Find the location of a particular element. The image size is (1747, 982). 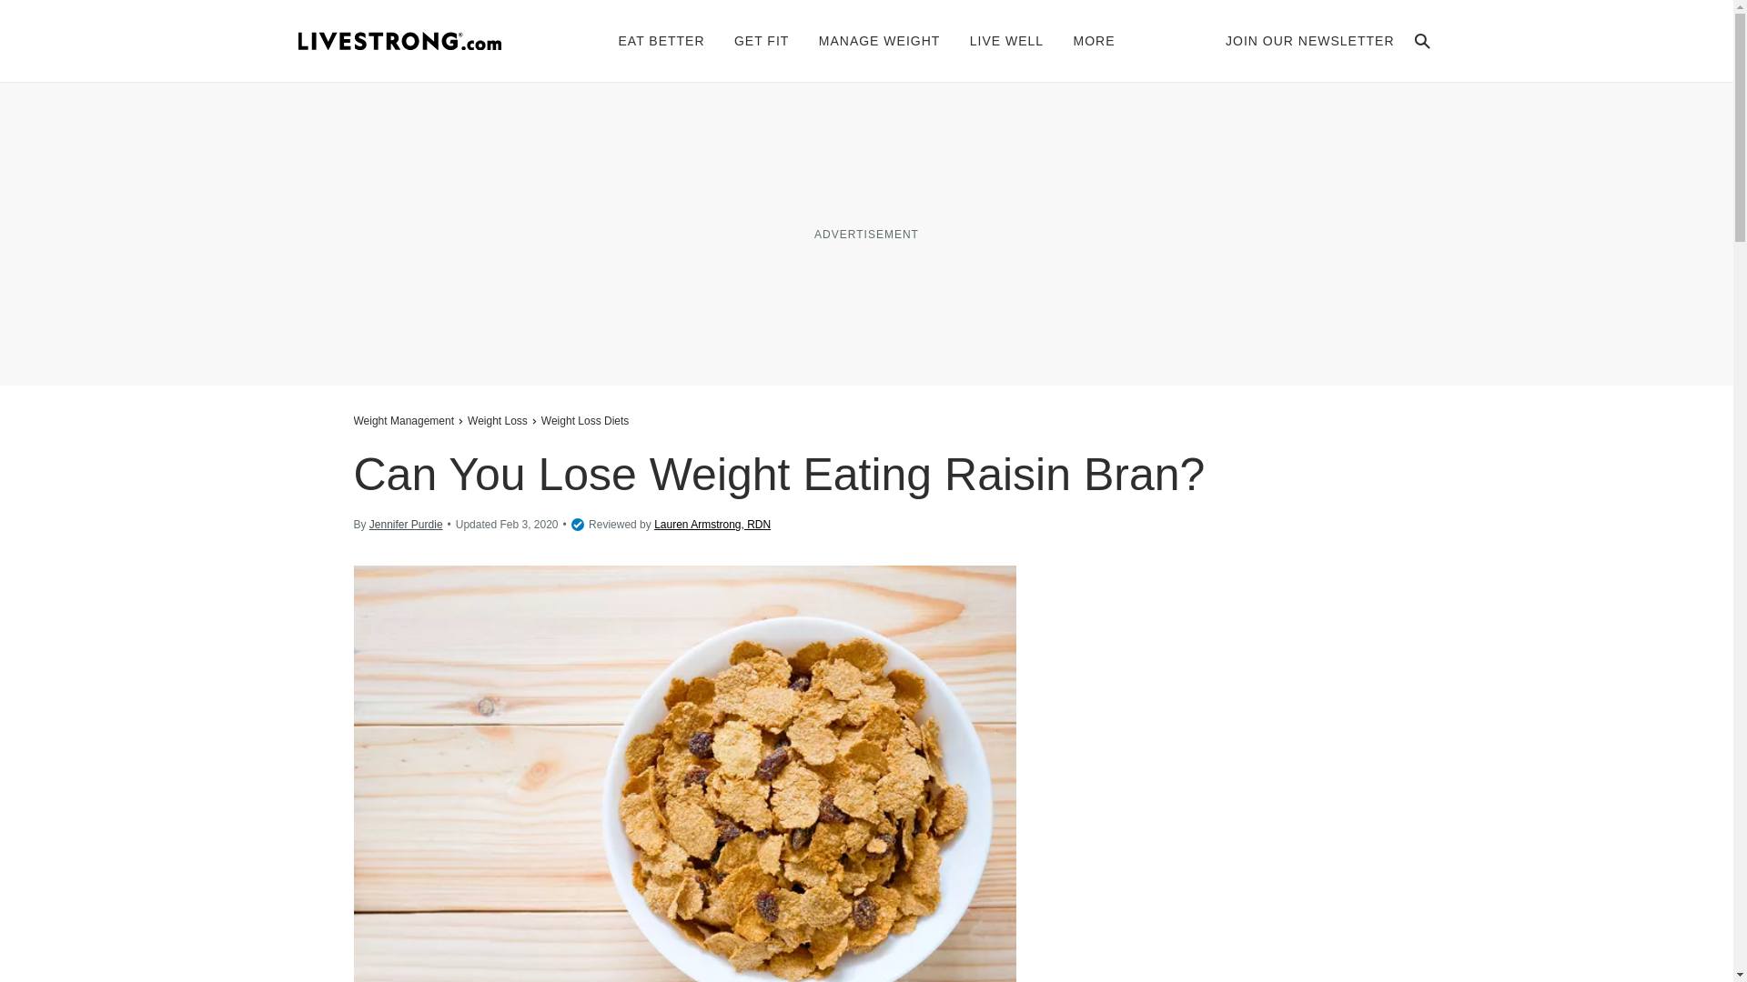

LIVE WELL is located at coordinates (1006, 40).